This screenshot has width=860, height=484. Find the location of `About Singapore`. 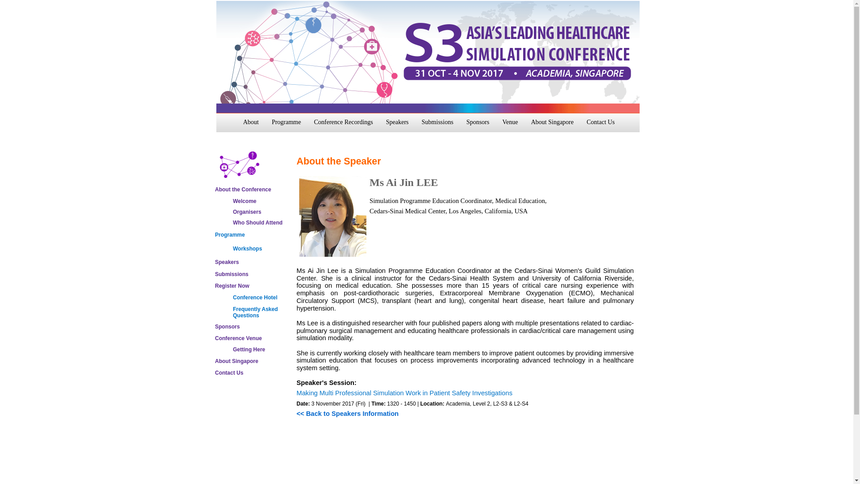

About Singapore is located at coordinates (552, 125).